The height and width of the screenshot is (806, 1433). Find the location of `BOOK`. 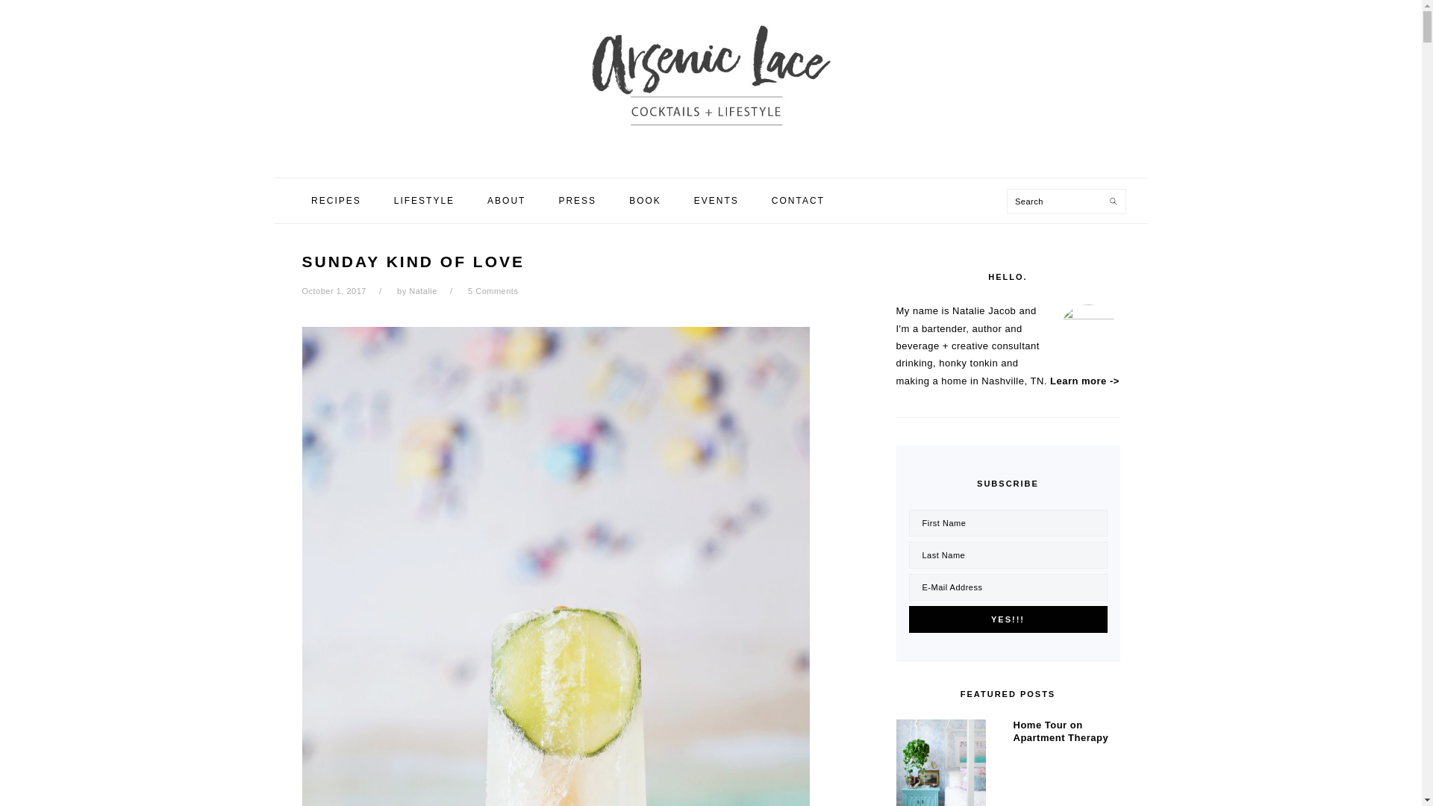

BOOK is located at coordinates (645, 200).